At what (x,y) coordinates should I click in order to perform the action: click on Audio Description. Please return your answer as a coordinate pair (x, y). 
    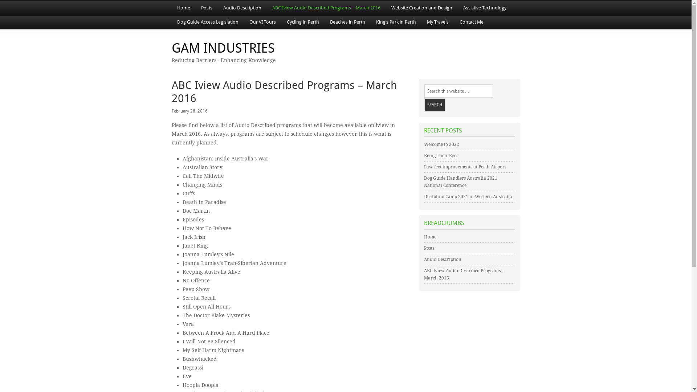
    Looking at the image, I should click on (242, 8).